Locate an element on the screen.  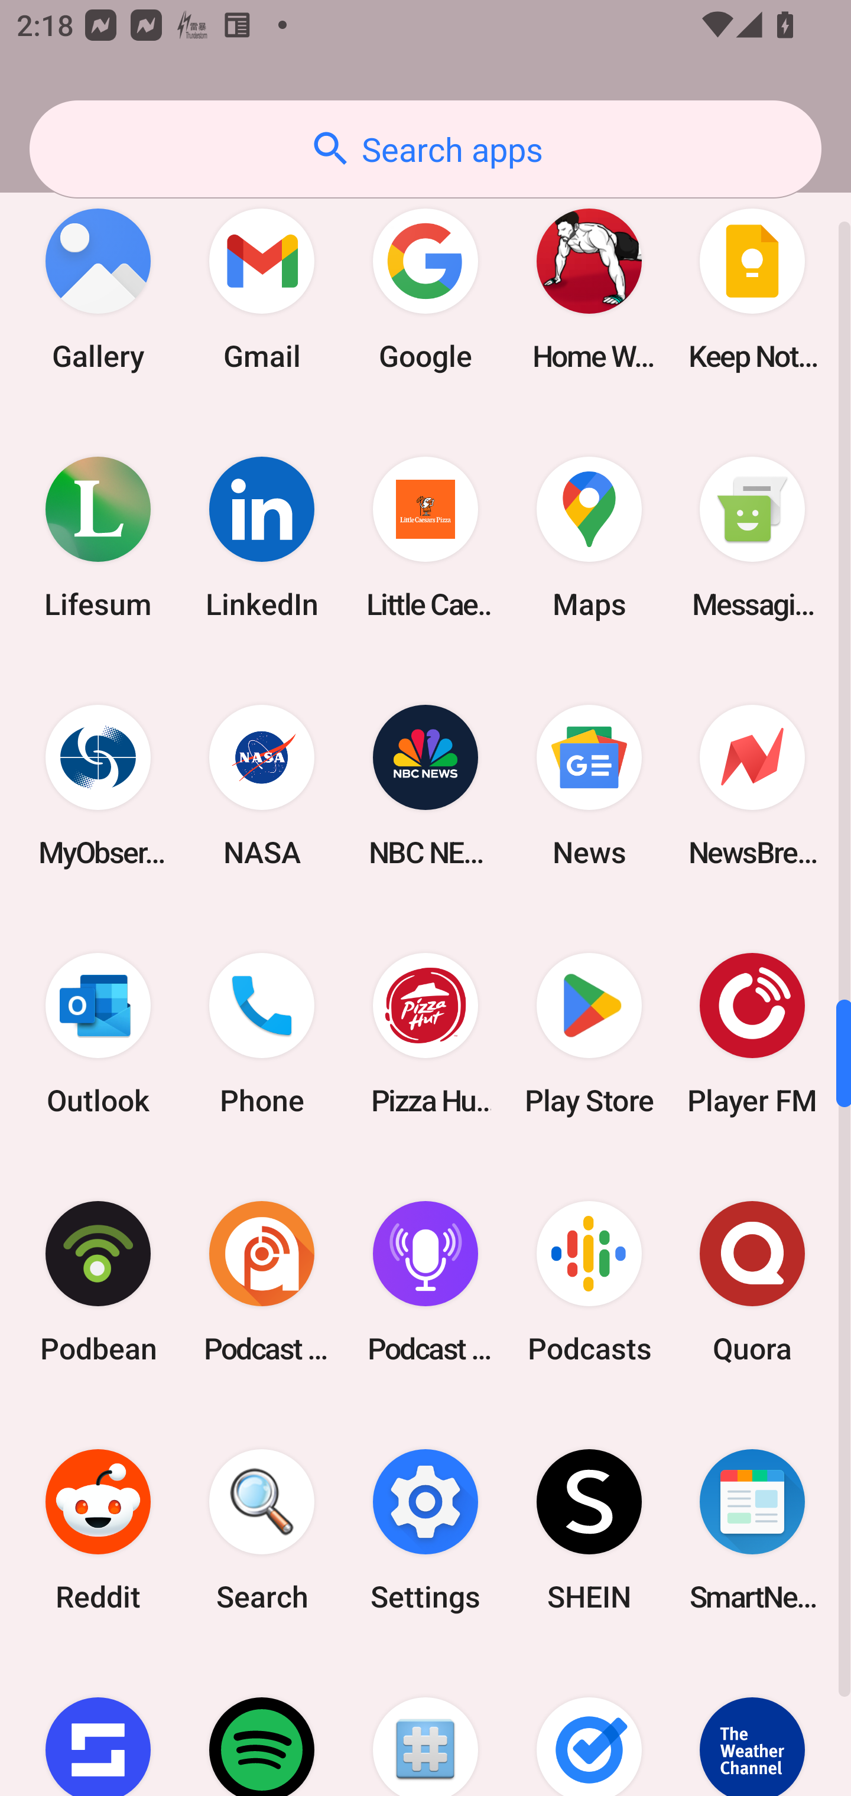
LinkedIn is located at coordinates (262, 536).